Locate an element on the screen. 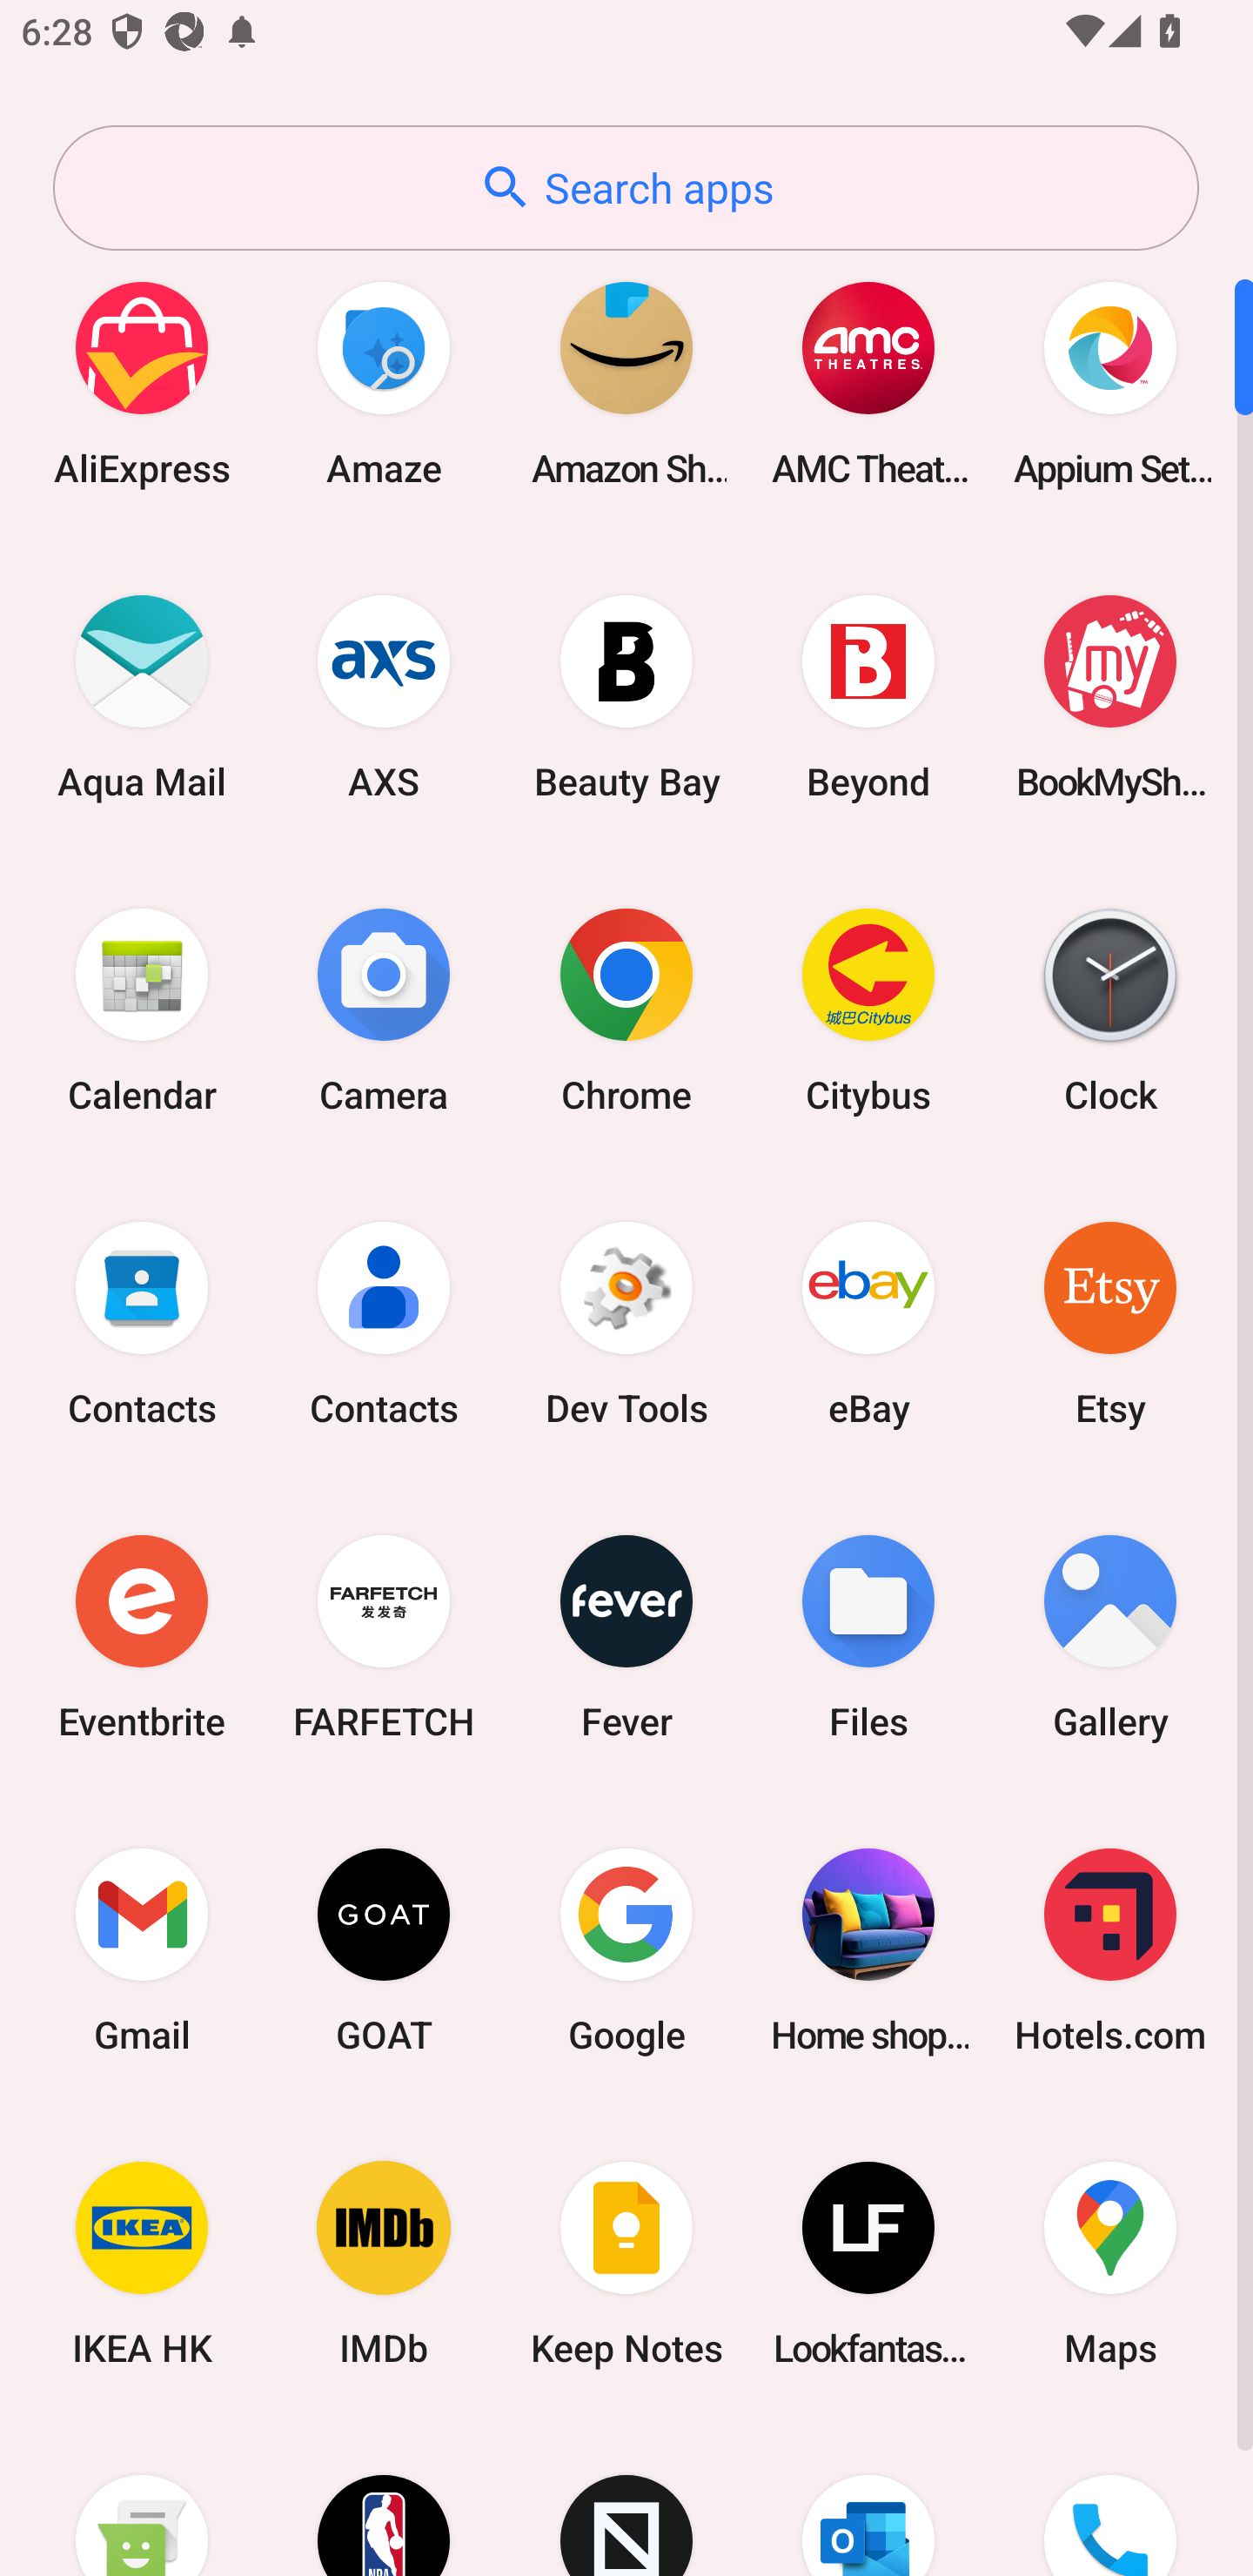  GOAT is located at coordinates (384, 1949).